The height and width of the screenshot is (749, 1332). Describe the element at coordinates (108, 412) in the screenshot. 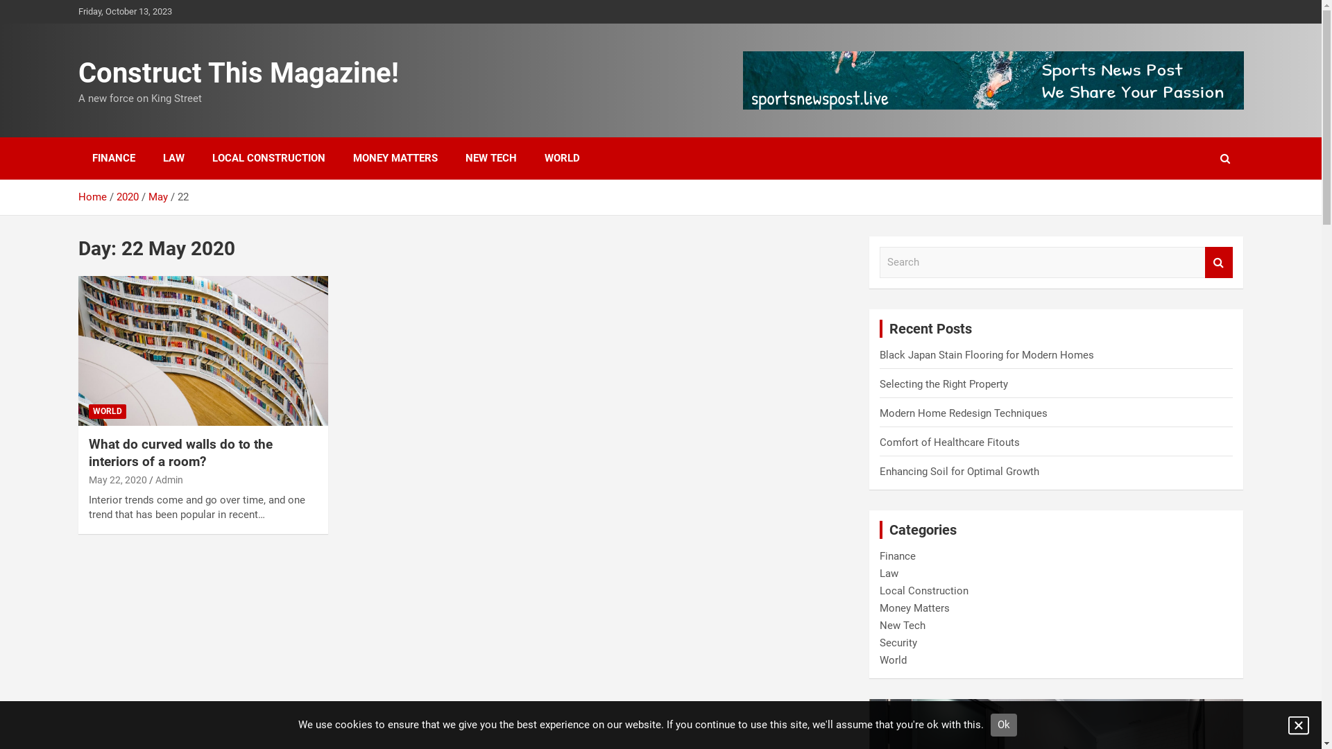

I see `WORLD` at that location.